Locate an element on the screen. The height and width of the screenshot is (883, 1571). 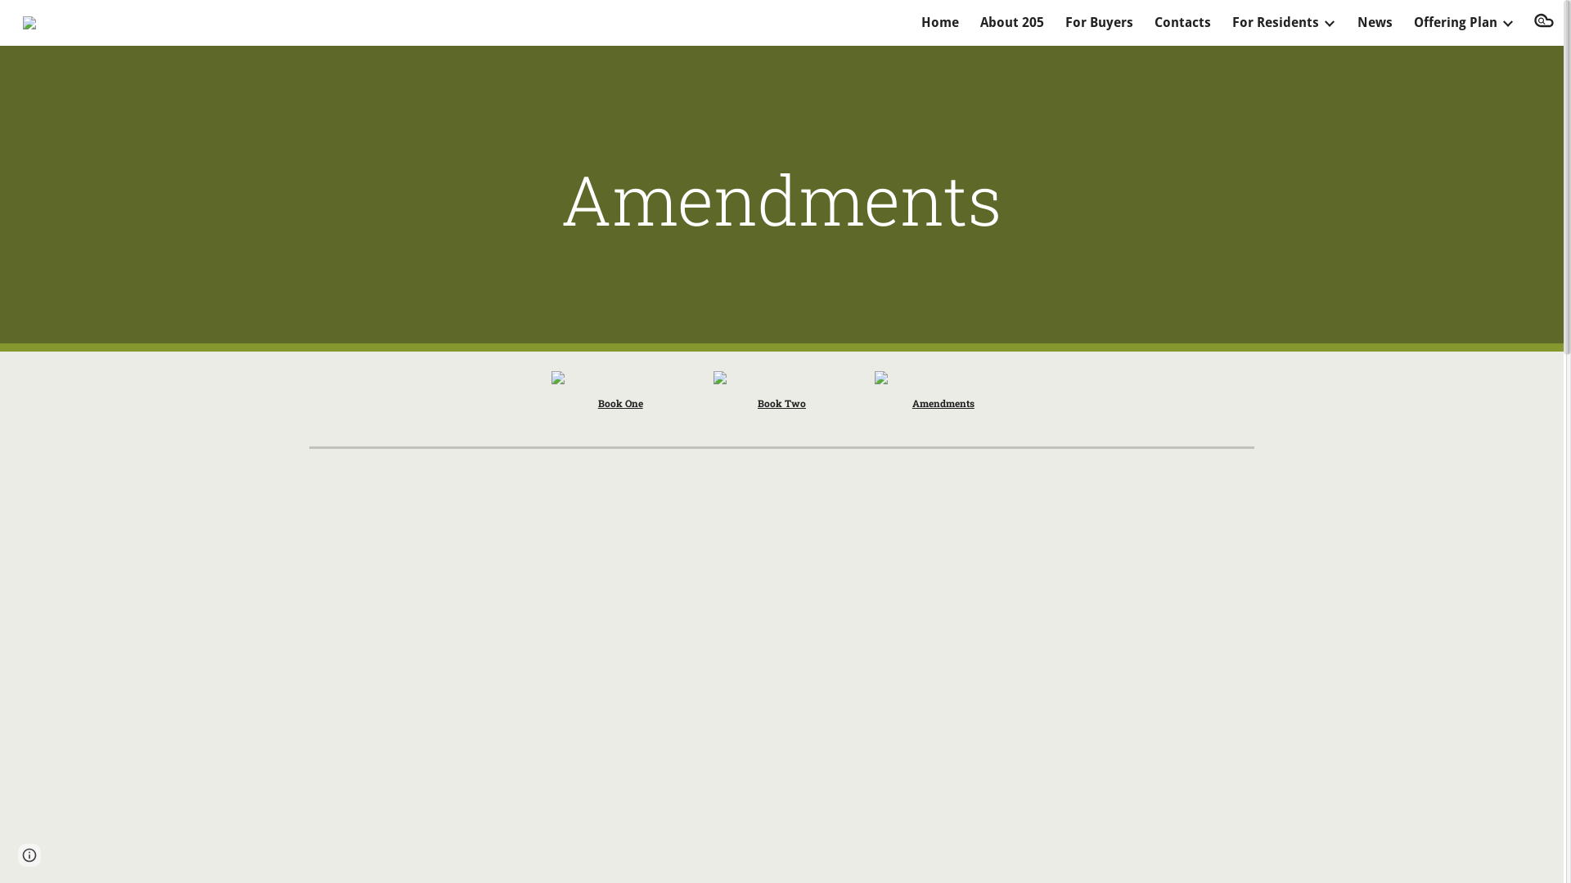
Amendments is located at coordinates (943, 403).